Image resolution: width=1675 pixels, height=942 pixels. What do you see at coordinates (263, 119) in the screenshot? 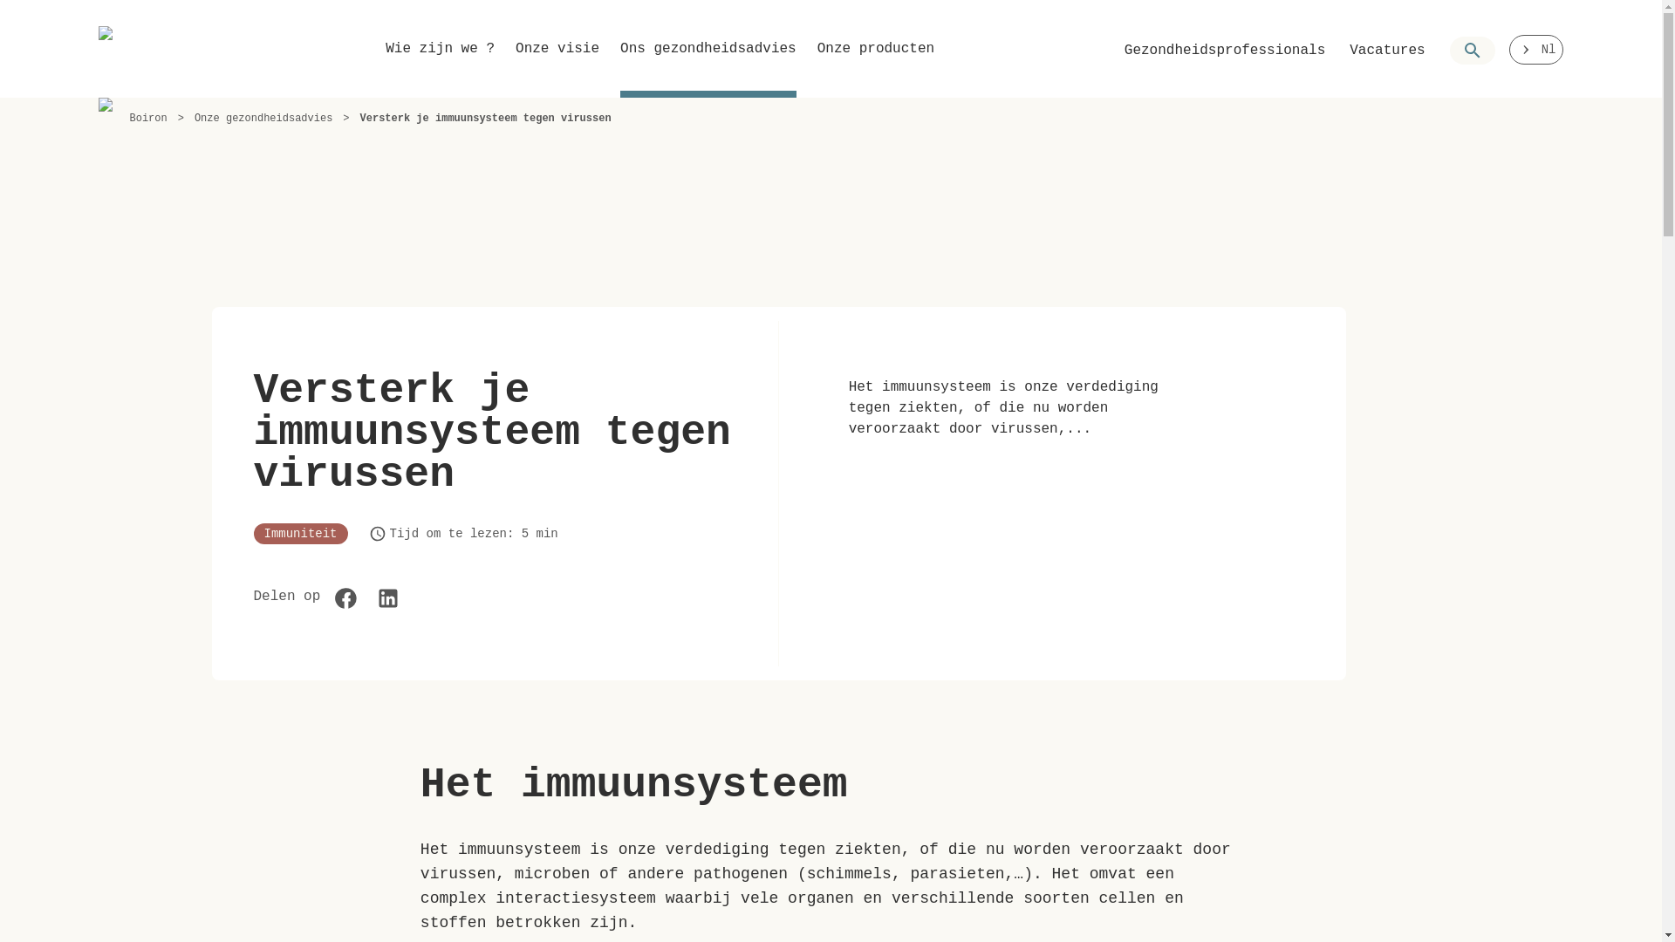
I see `Onze gezondheidsadvies` at bounding box center [263, 119].